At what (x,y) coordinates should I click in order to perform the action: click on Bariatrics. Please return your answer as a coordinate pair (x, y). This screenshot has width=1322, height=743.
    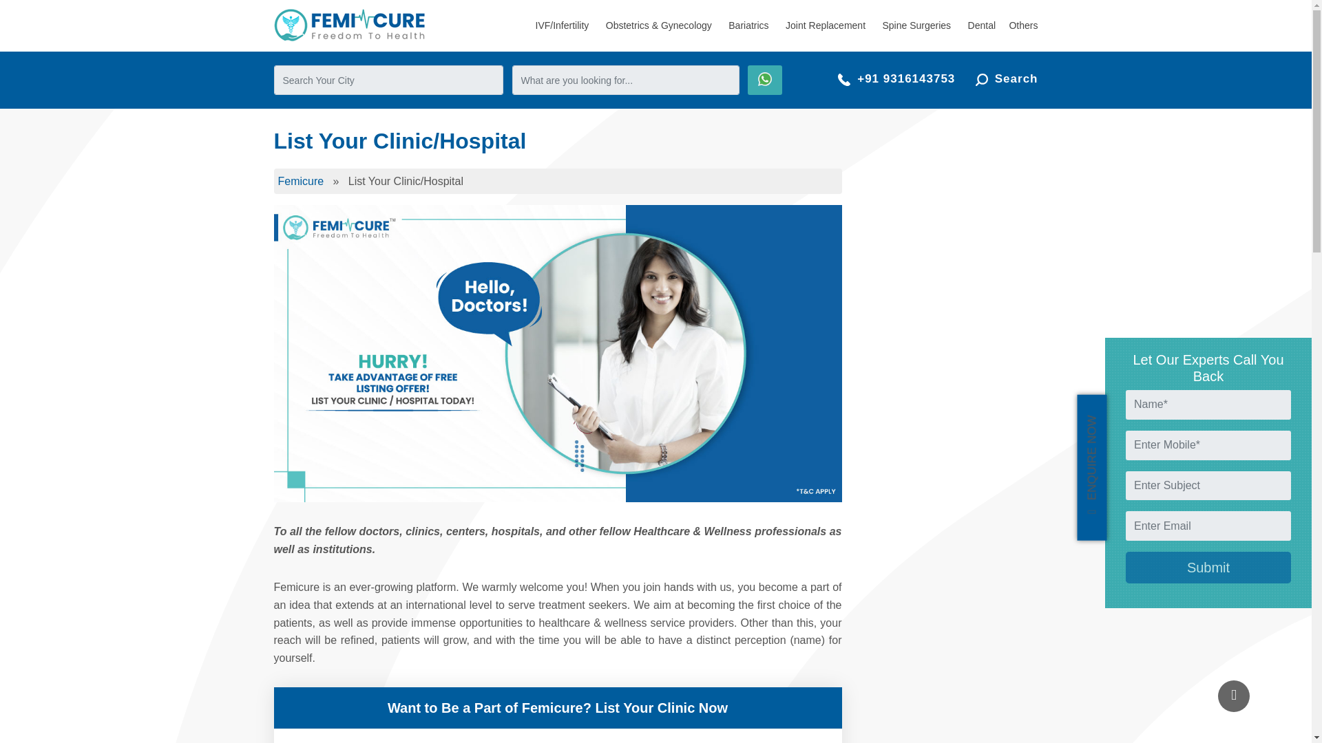
    Looking at the image, I should click on (748, 25).